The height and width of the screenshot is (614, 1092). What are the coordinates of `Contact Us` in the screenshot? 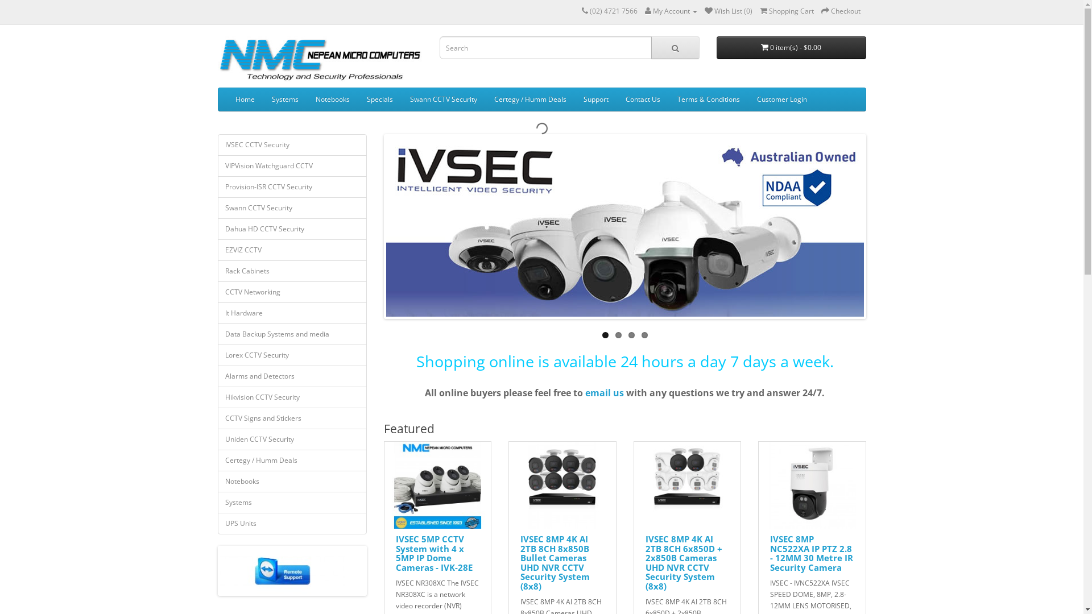 It's located at (643, 99).